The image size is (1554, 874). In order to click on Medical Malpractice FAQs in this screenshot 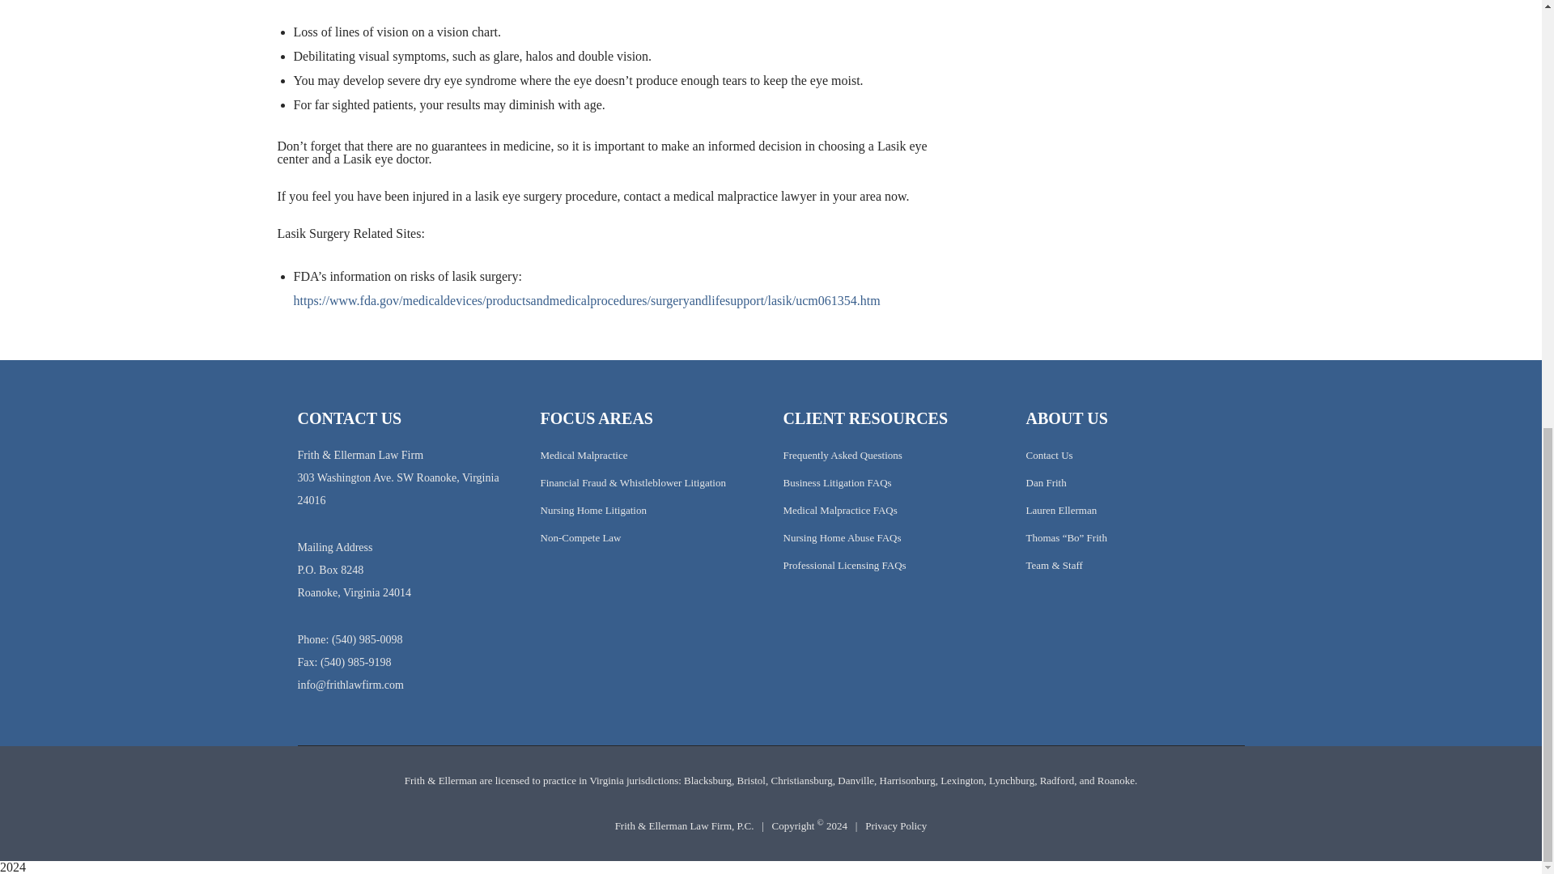, I will do `click(840, 510)`.